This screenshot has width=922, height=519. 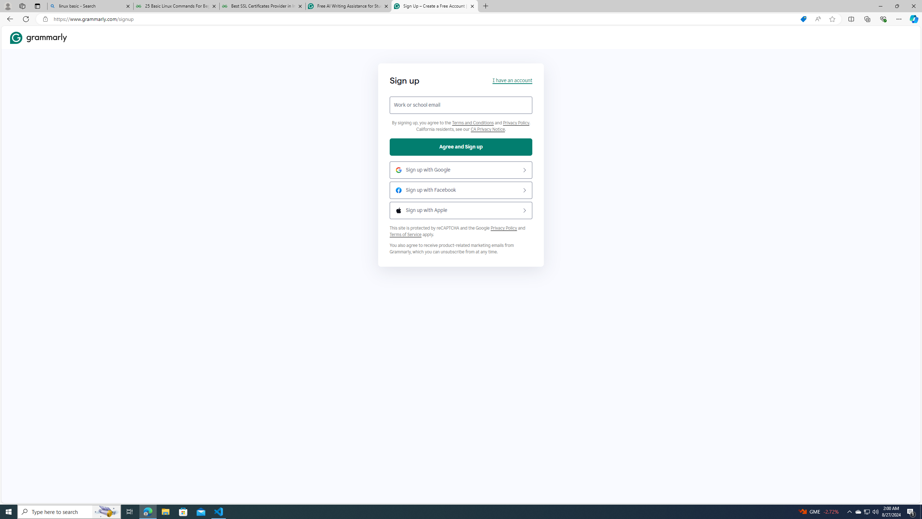 What do you see at coordinates (39, 37) in the screenshot?
I see `Grammarly Home` at bounding box center [39, 37].